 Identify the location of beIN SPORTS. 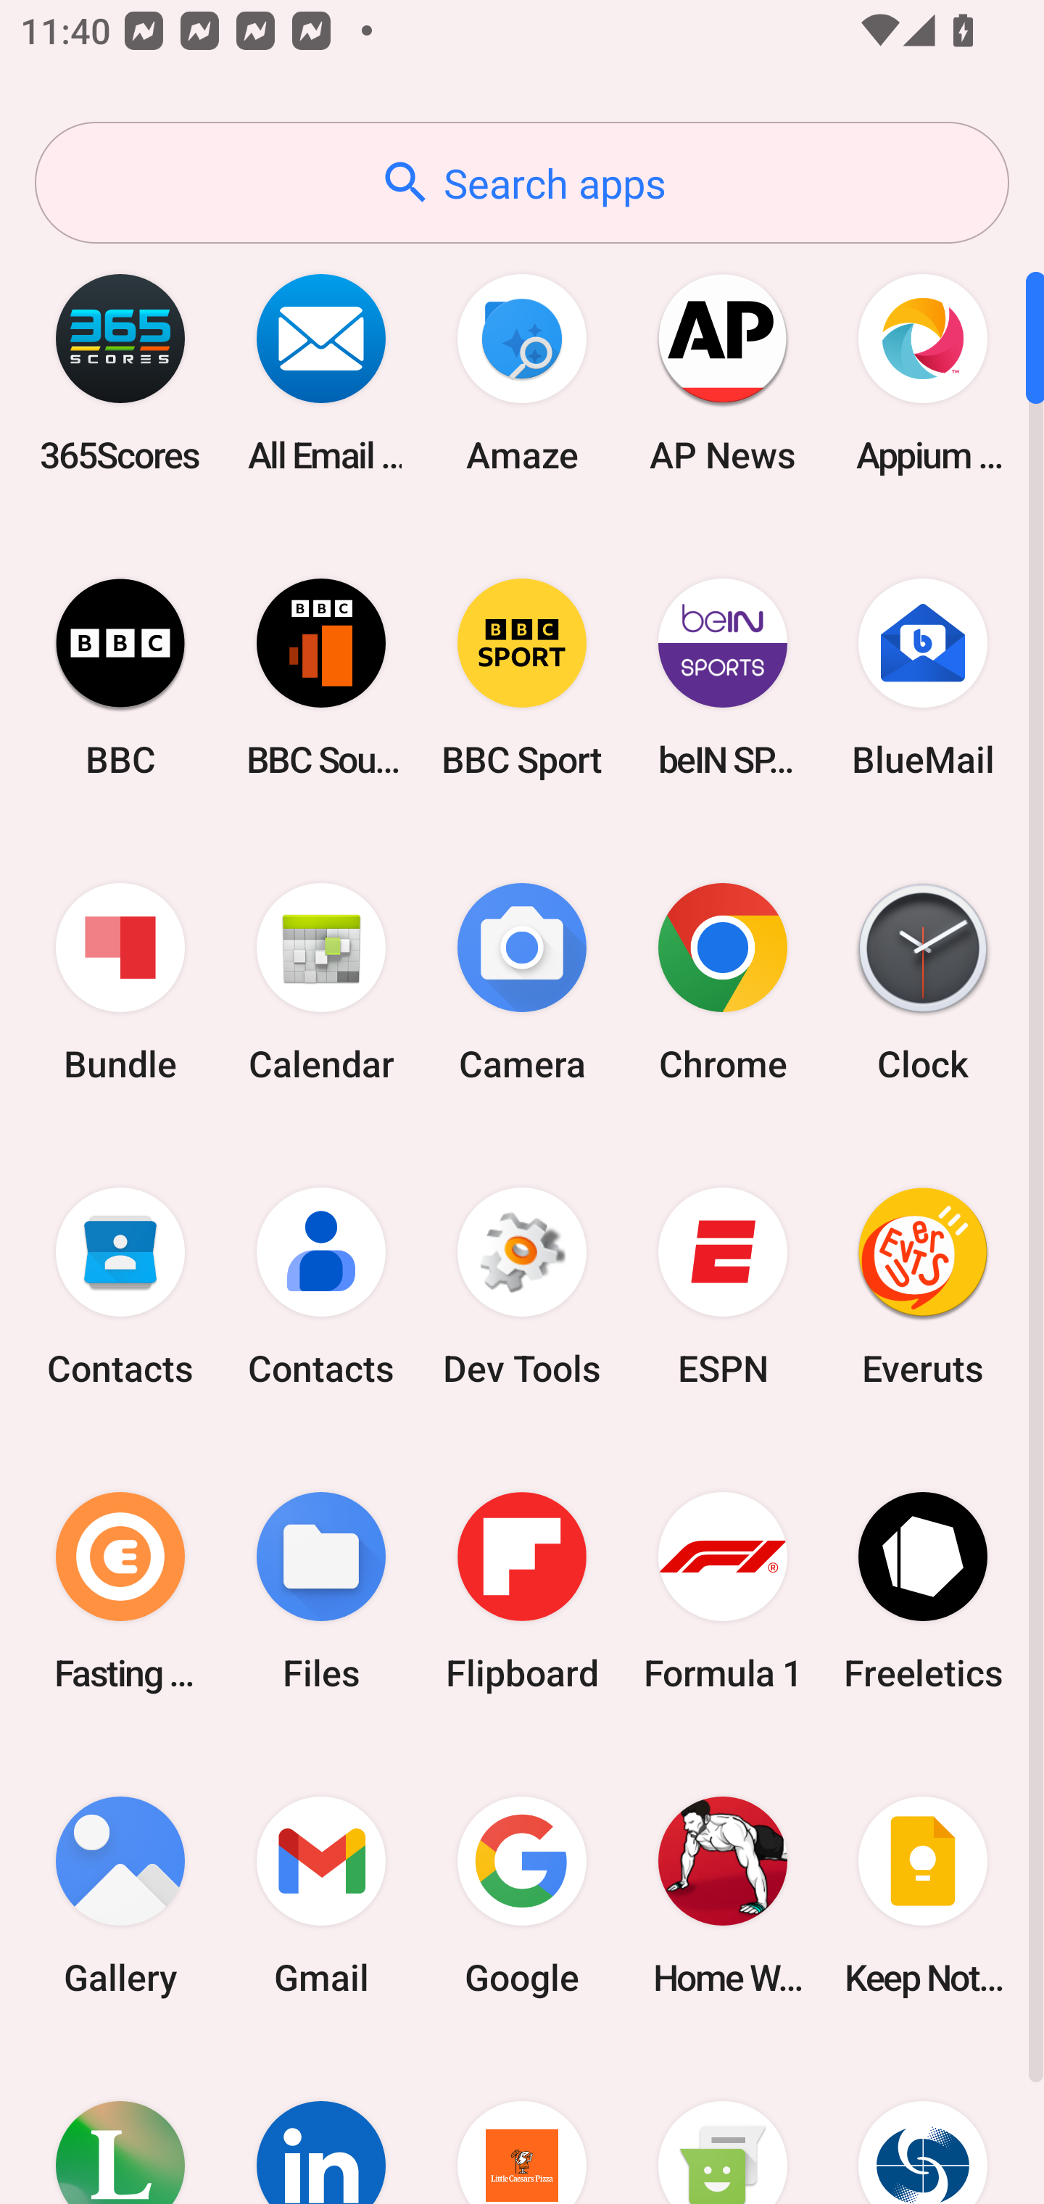
(722, 677).